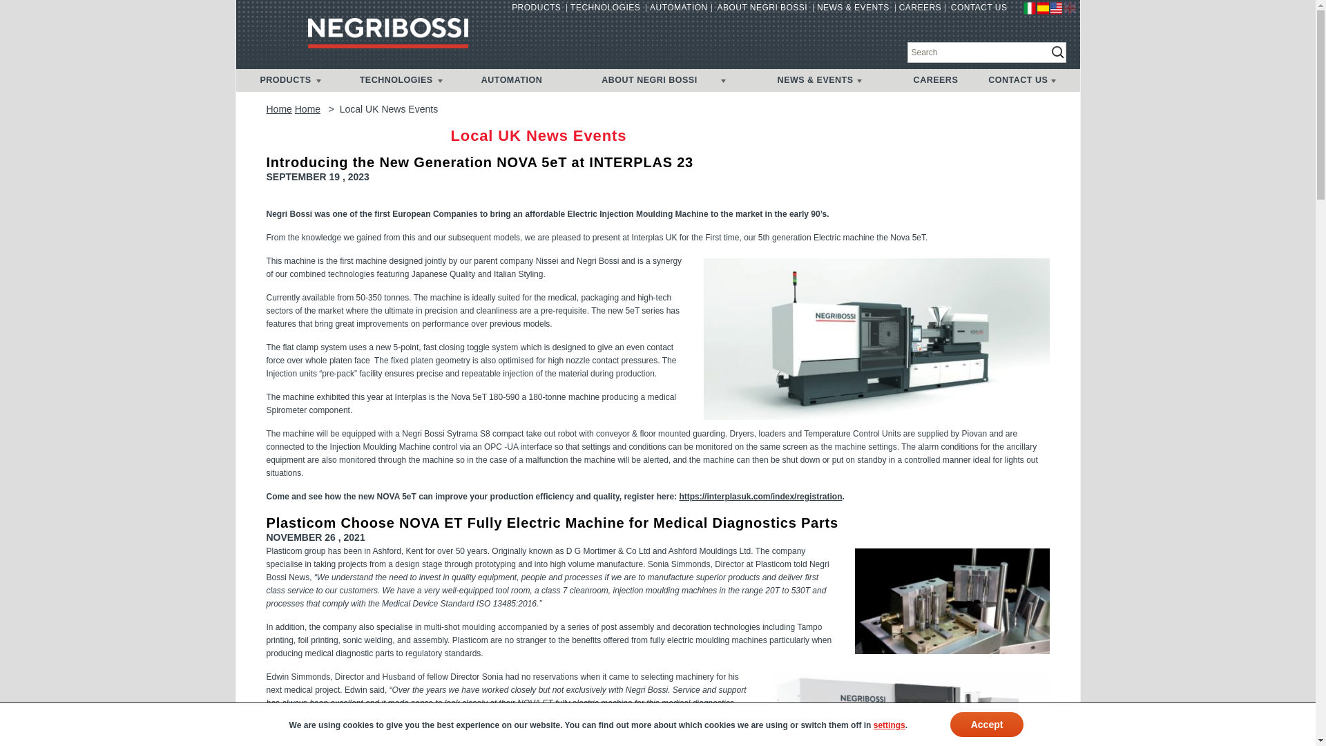  I want to click on Negri Bossi, so click(387, 32).